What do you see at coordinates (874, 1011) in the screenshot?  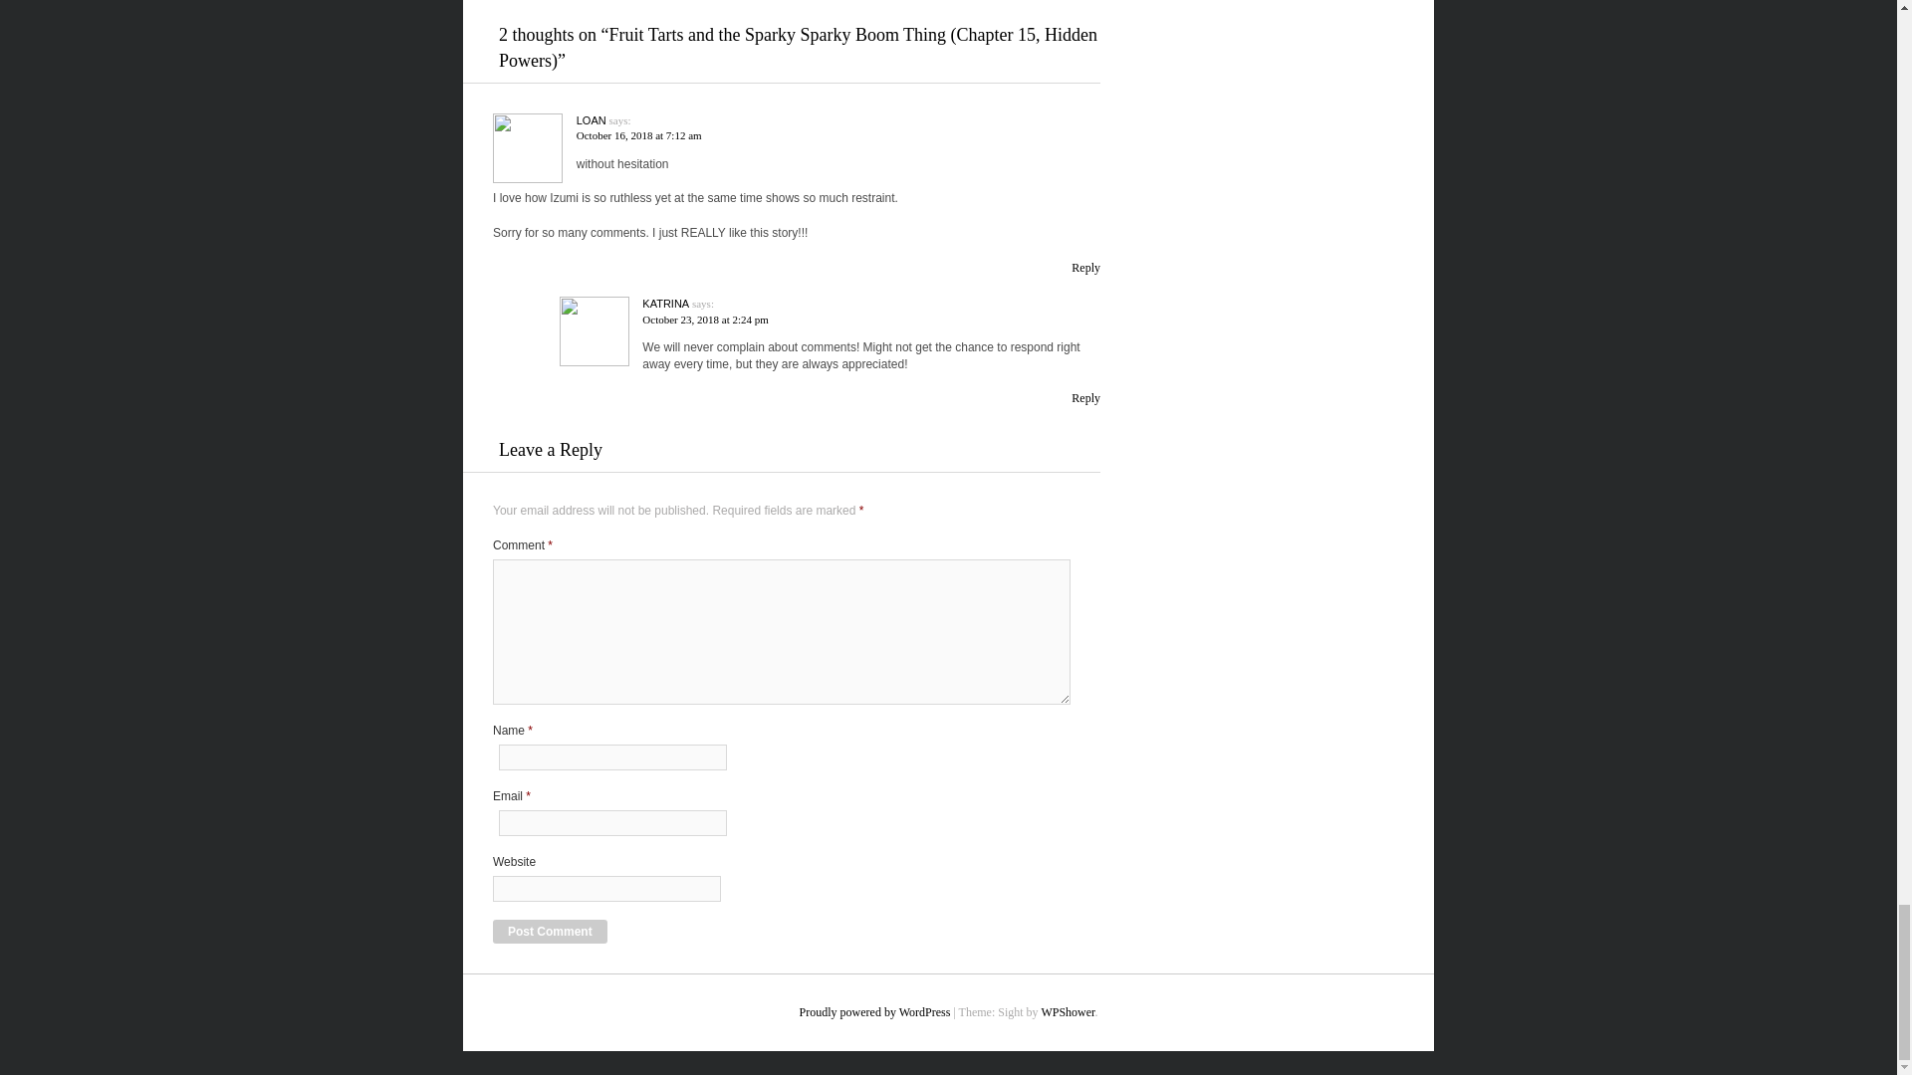 I see `A Semantic Personal Publishing Platform` at bounding box center [874, 1011].